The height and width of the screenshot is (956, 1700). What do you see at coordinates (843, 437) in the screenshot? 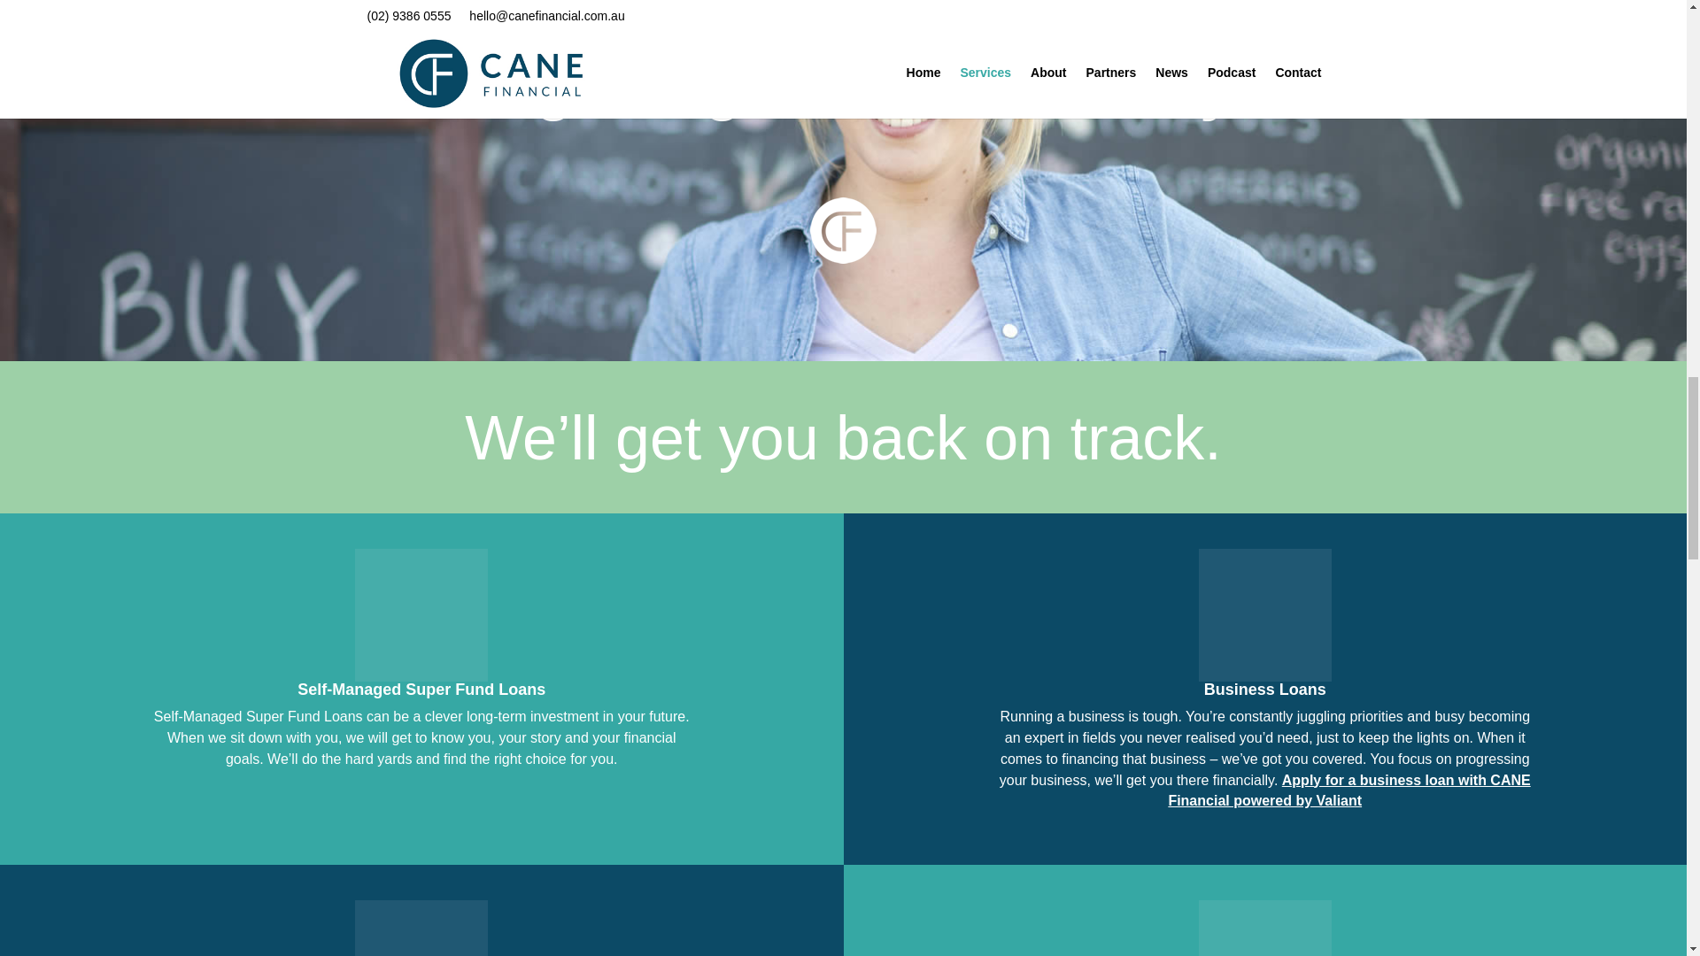
I see `Page 4` at bounding box center [843, 437].